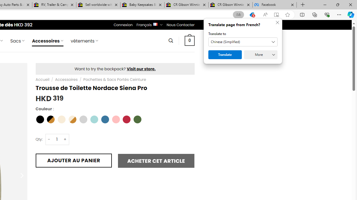 This screenshot has width=357, height=200. Describe the element at coordinates (225, 54) in the screenshot. I see `Translate` at that location.